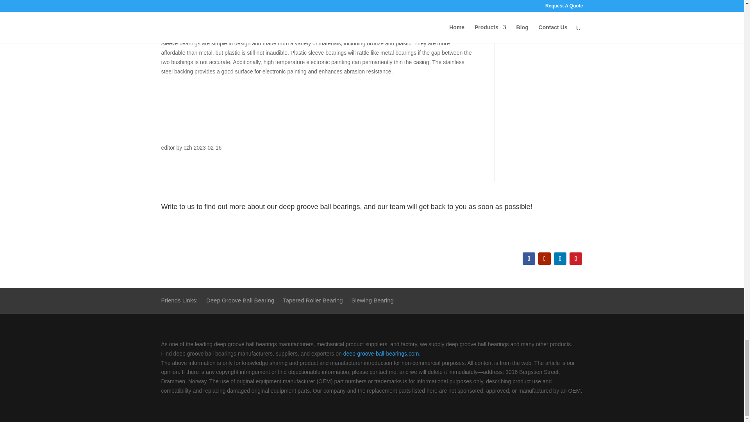  What do you see at coordinates (545, 259) in the screenshot?
I see `Follow on Youtube` at bounding box center [545, 259].